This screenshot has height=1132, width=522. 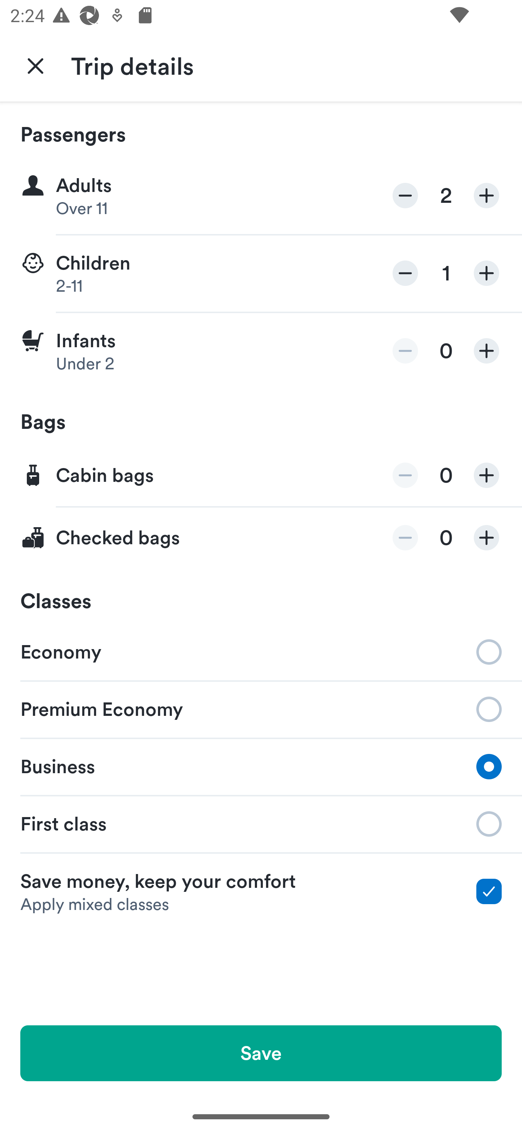 What do you see at coordinates (486, 538) in the screenshot?
I see `Add` at bounding box center [486, 538].